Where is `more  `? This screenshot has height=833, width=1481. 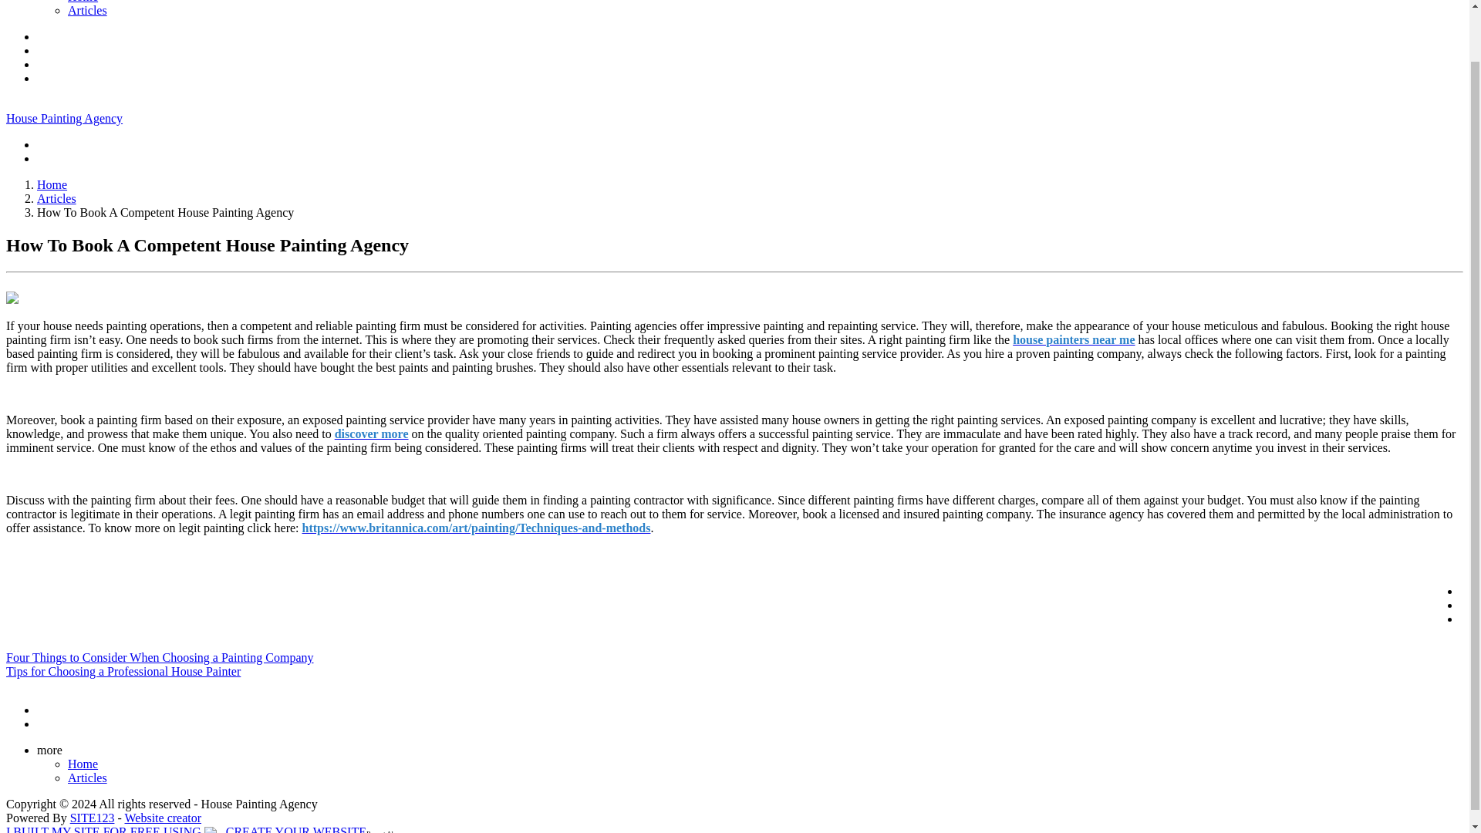
more   is located at coordinates (52, 750).